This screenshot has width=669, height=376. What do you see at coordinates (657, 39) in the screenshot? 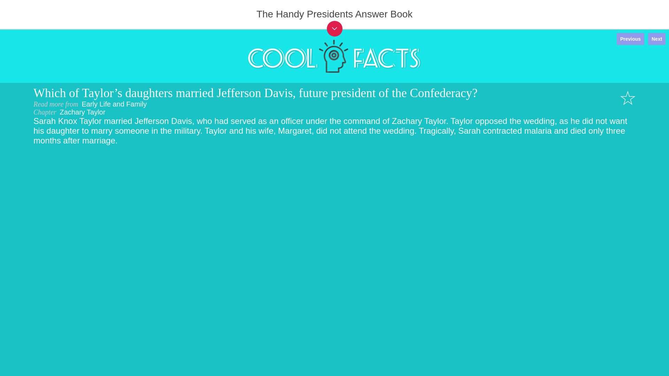
I see `Next` at bounding box center [657, 39].